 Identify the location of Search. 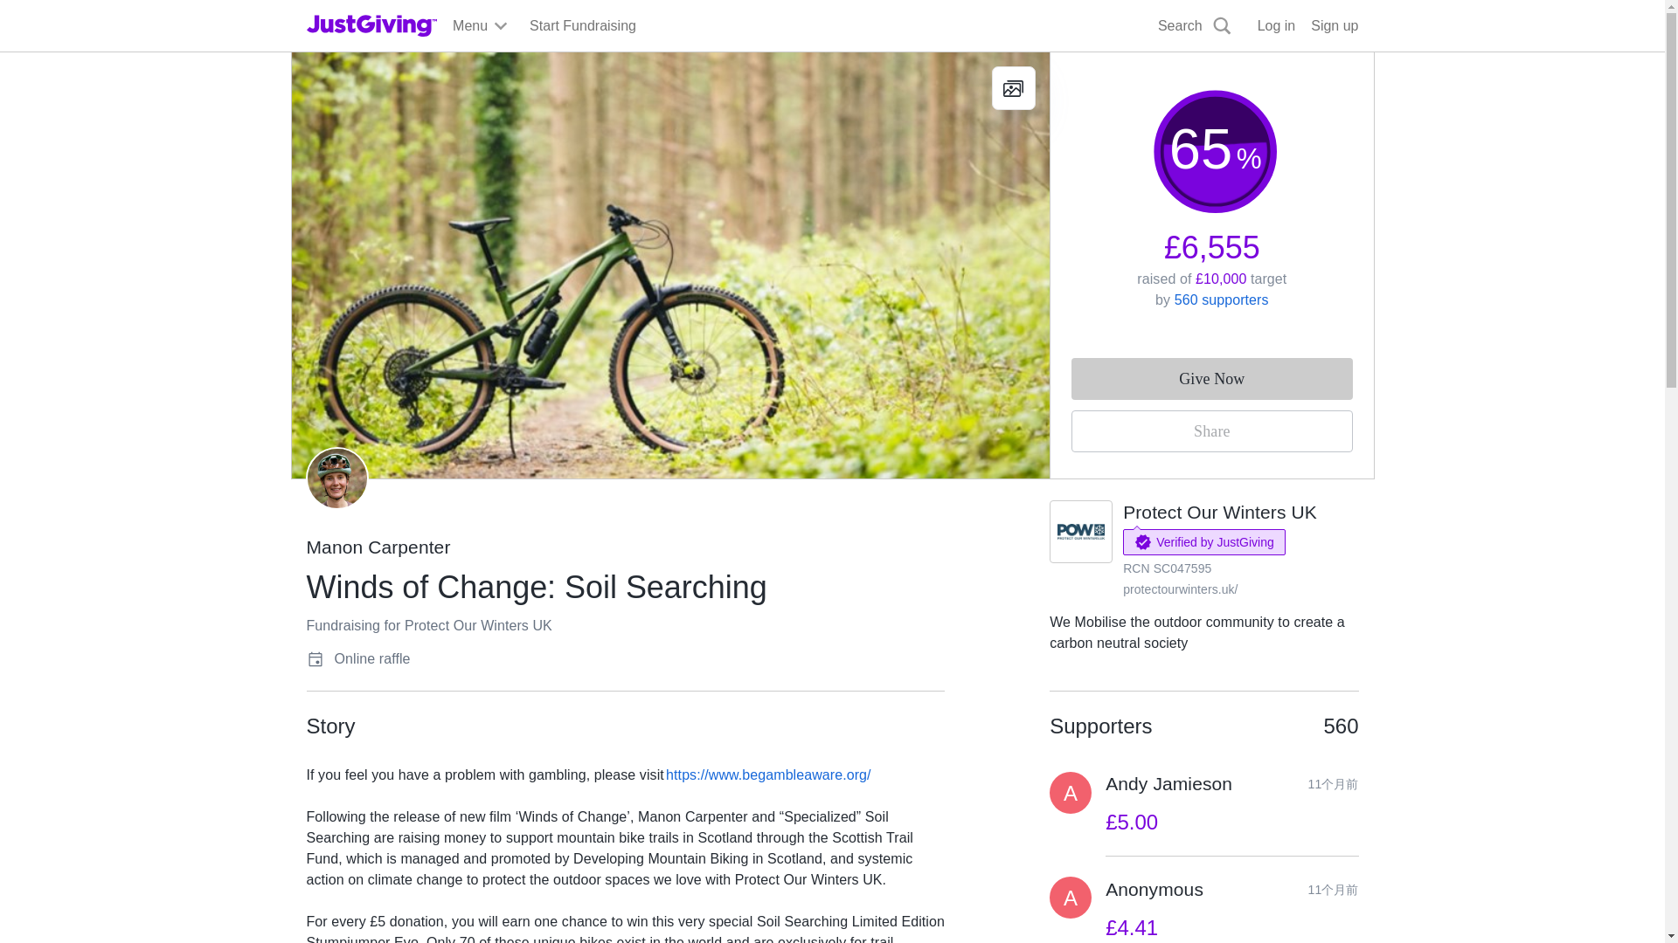
(1195, 26).